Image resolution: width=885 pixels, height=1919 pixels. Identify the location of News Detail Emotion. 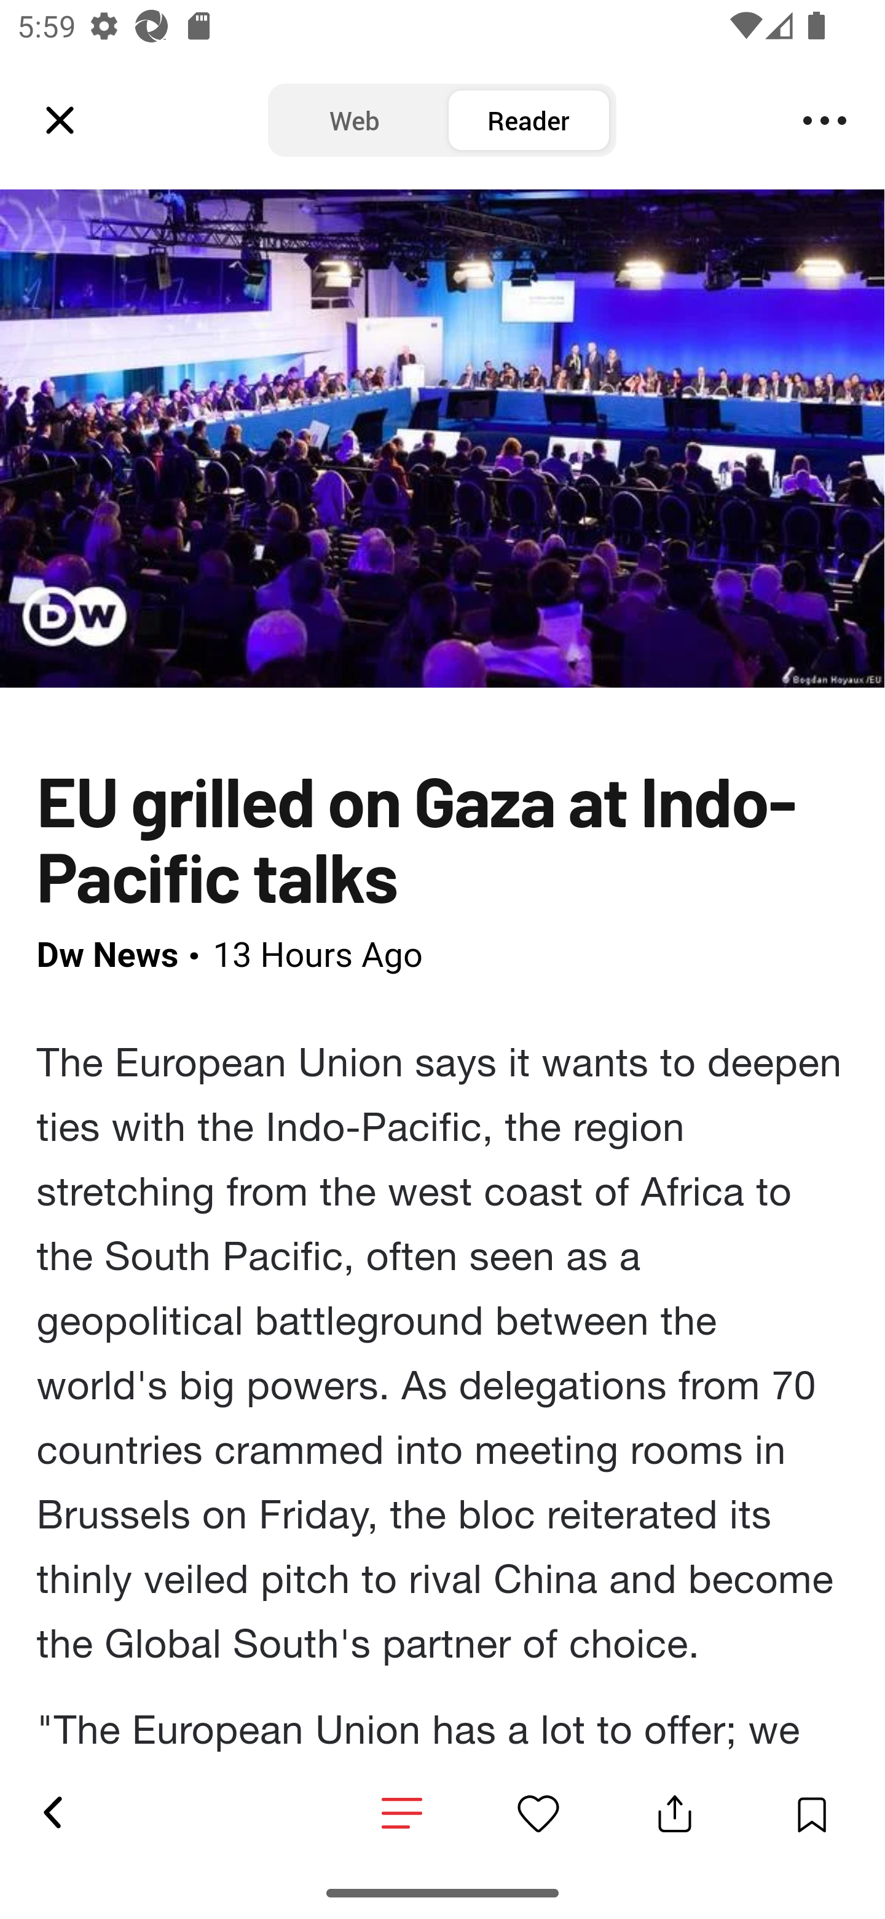
(402, 1814).